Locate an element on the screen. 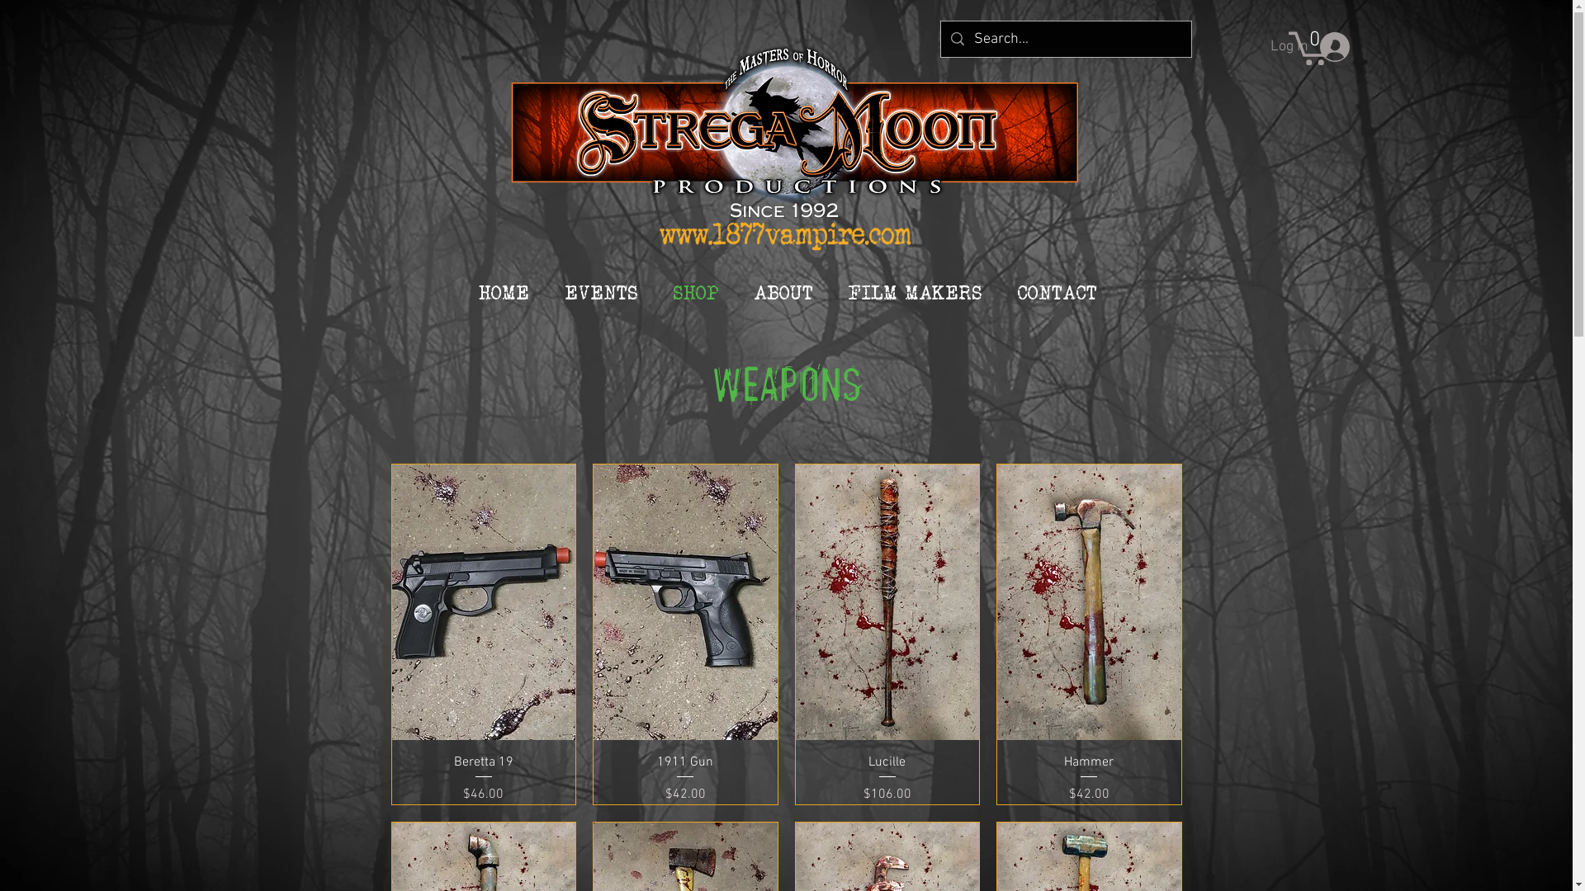 The image size is (1585, 891). EVENTS is located at coordinates (601, 292).